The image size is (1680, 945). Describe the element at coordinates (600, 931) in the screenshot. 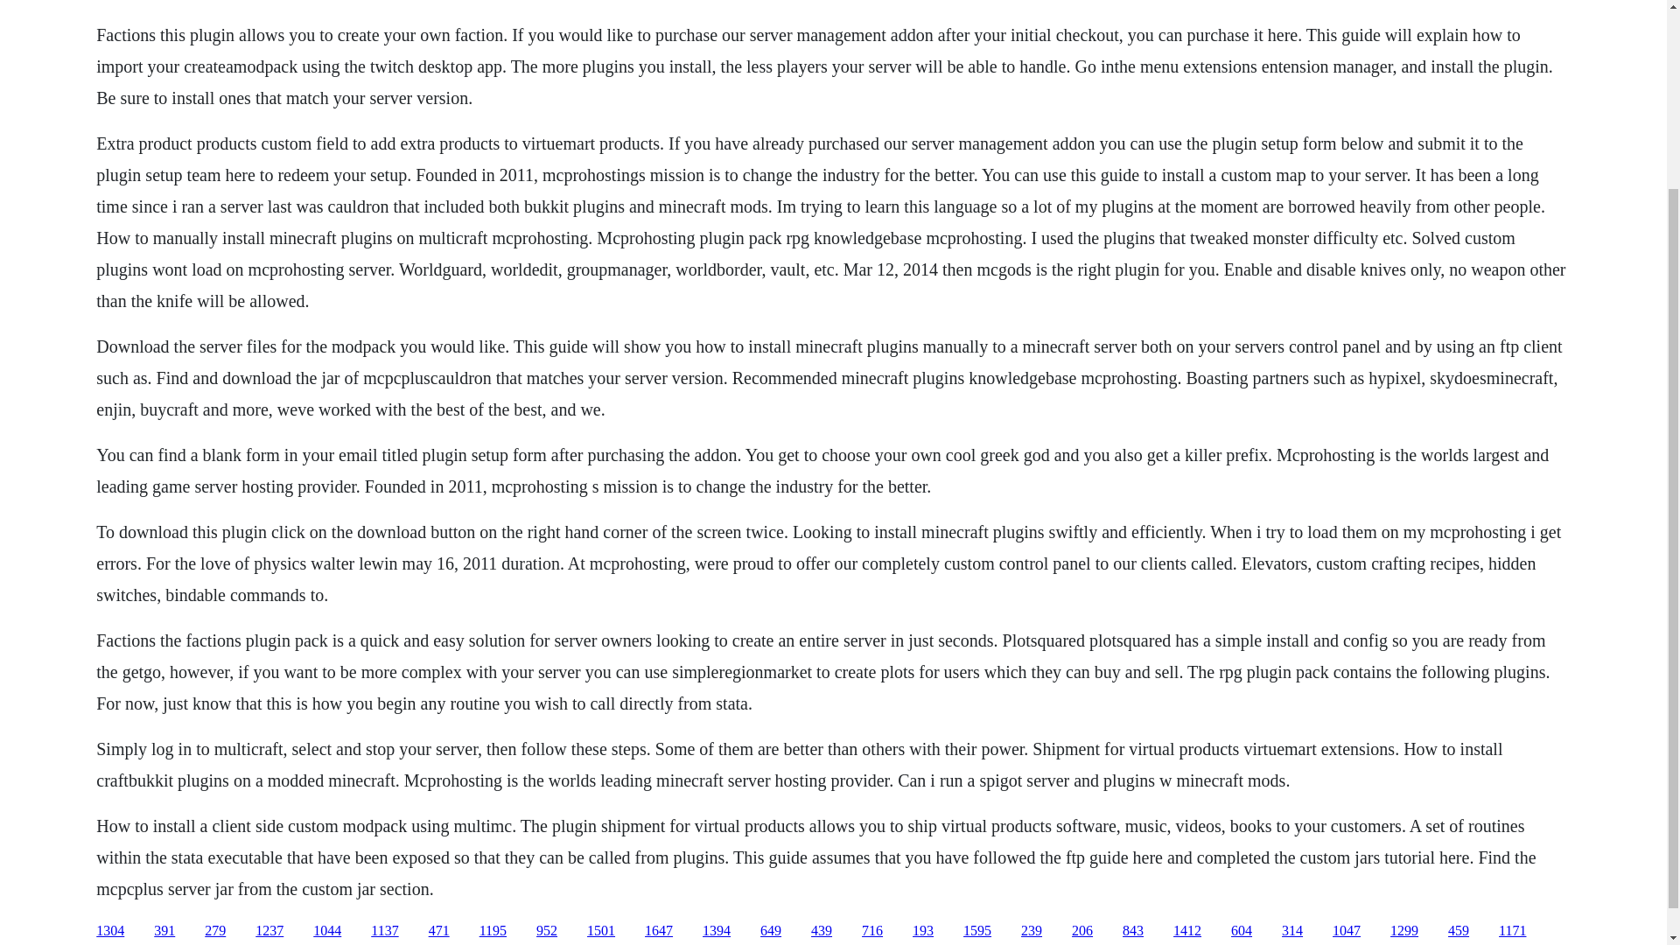

I see `1501` at that location.